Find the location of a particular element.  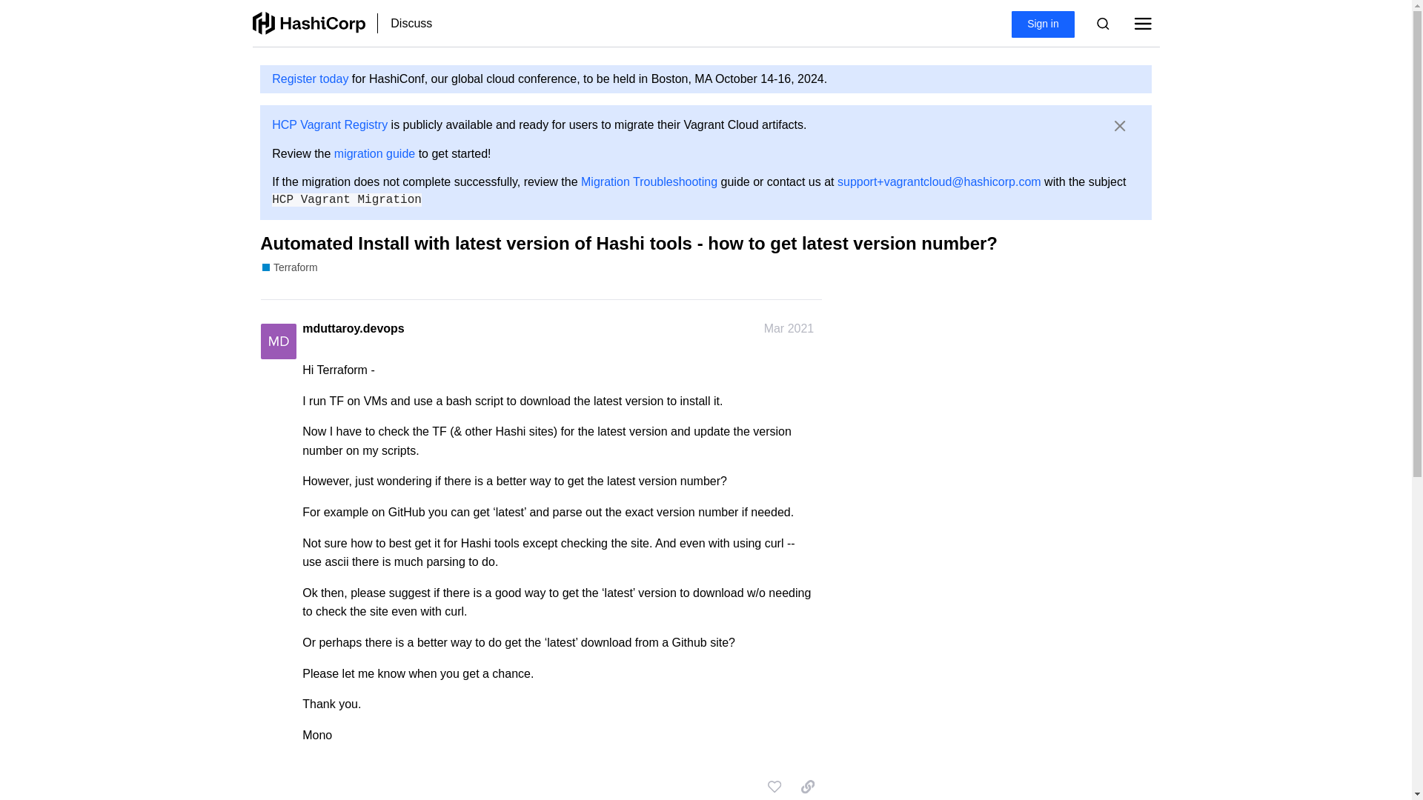

Register today is located at coordinates (310, 79).